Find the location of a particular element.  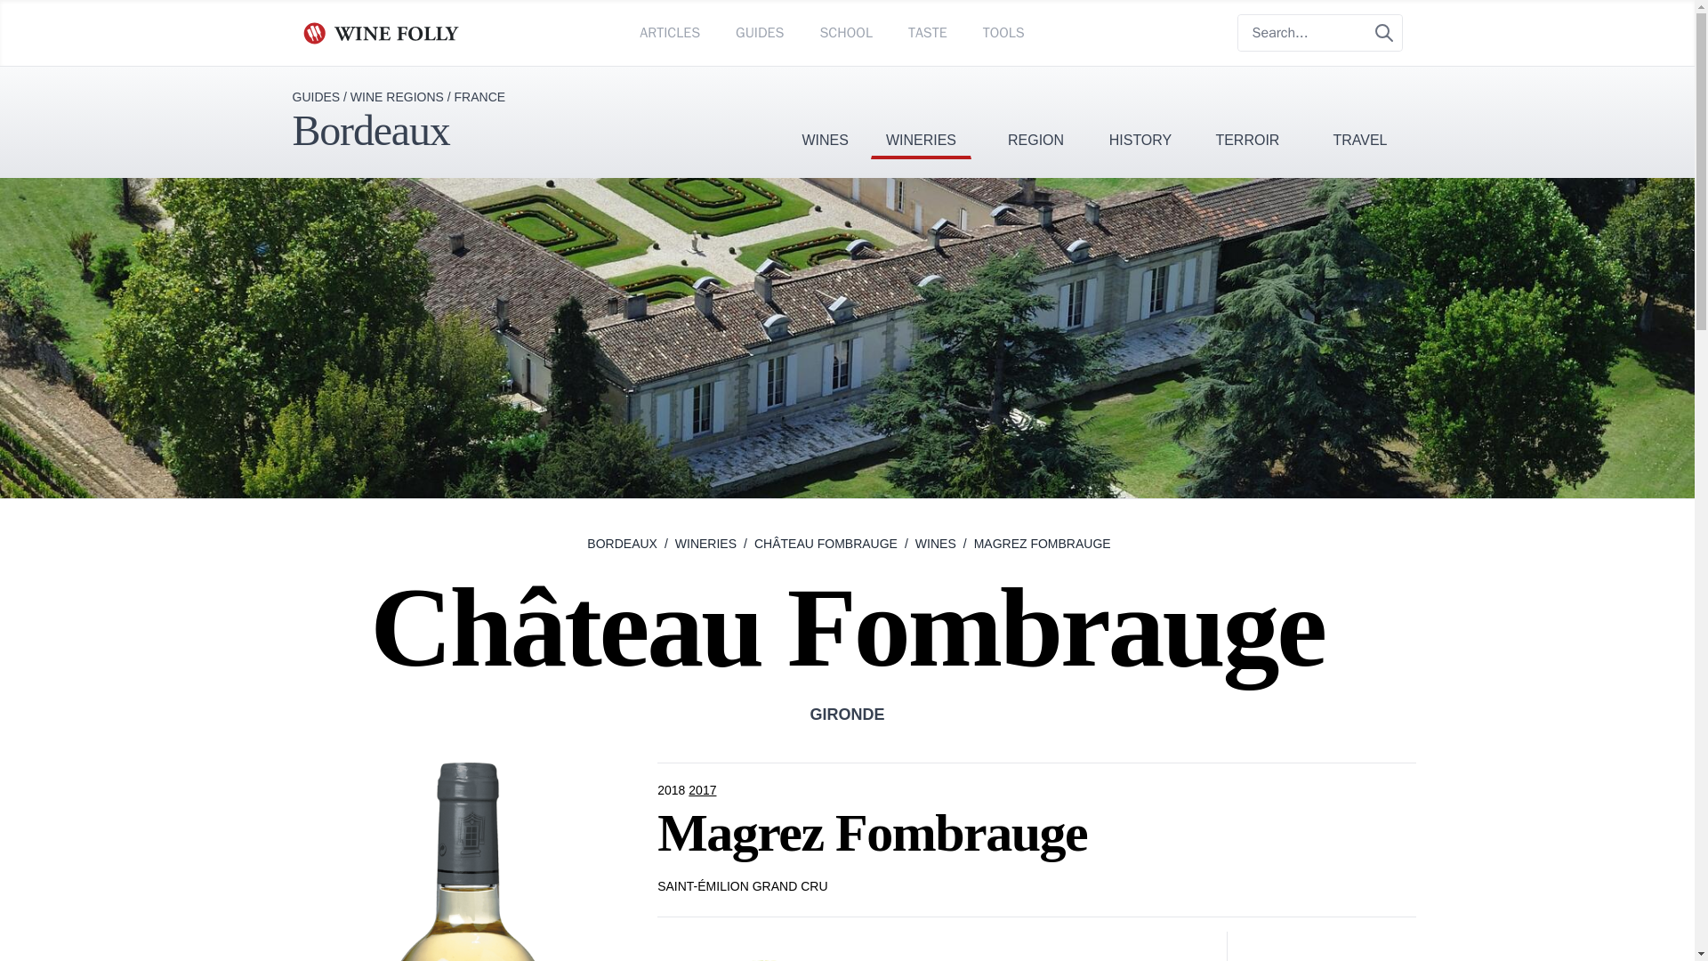

GUIDES is located at coordinates (316, 96).